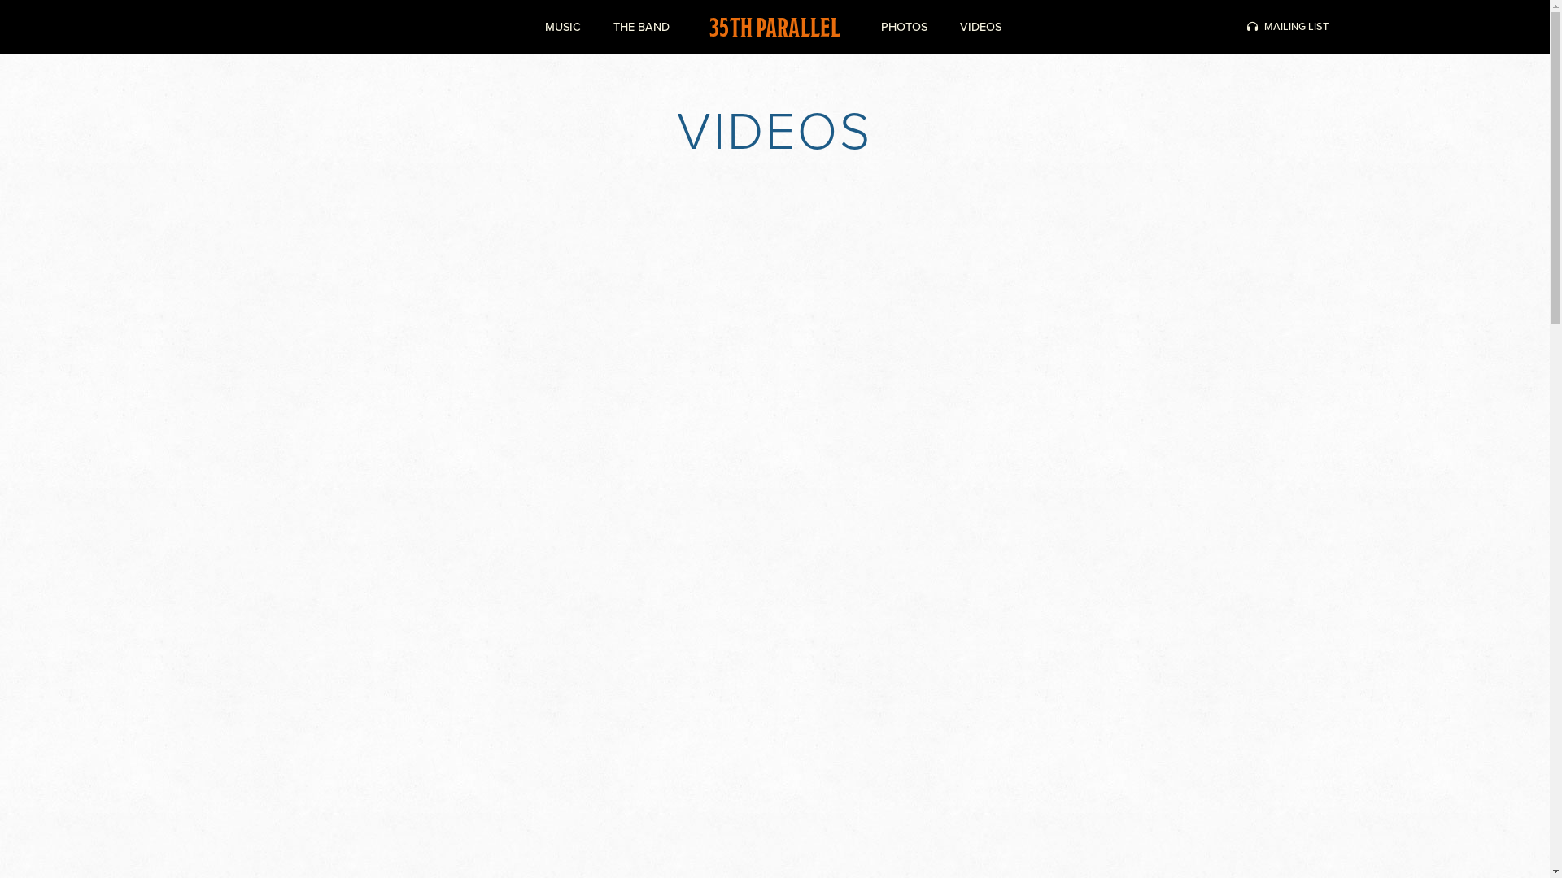 This screenshot has width=1562, height=878. What do you see at coordinates (1098, 379) in the screenshot?
I see `35th Parallel & Naseem Alatrash - Oyun Havasi` at bounding box center [1098, 379].